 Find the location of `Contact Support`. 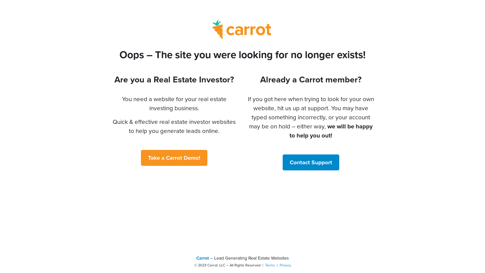

Contact Support is located at coordinates (311, 162).